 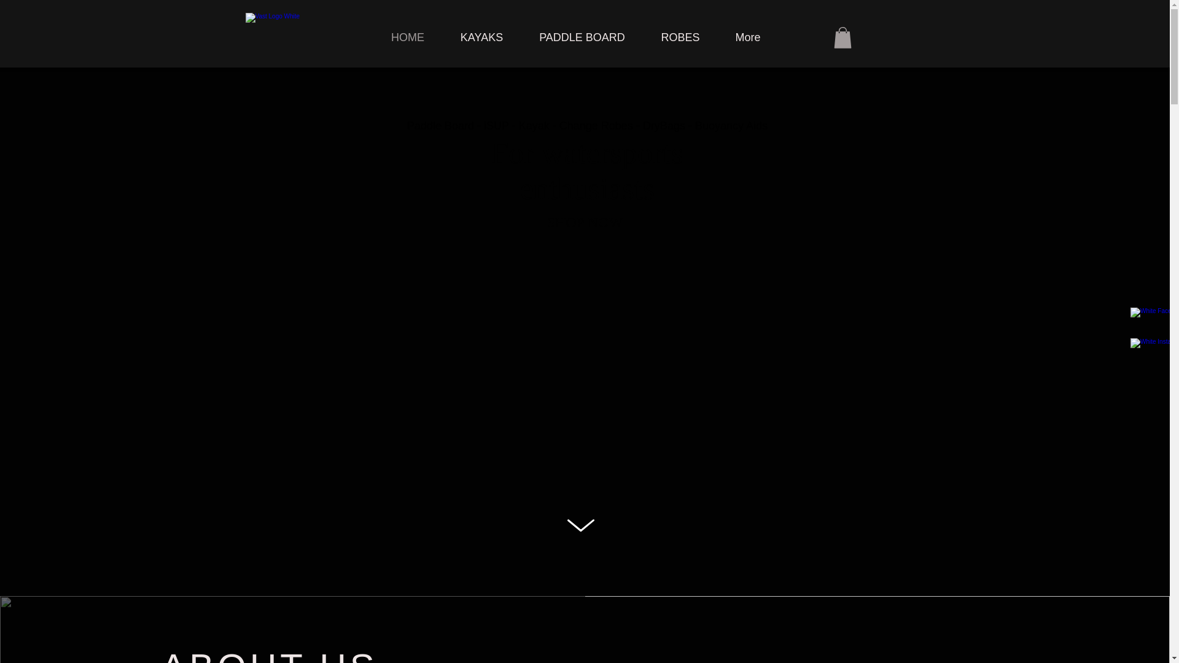 I want to click on VAST LOGO, so click(x=284, y=25).